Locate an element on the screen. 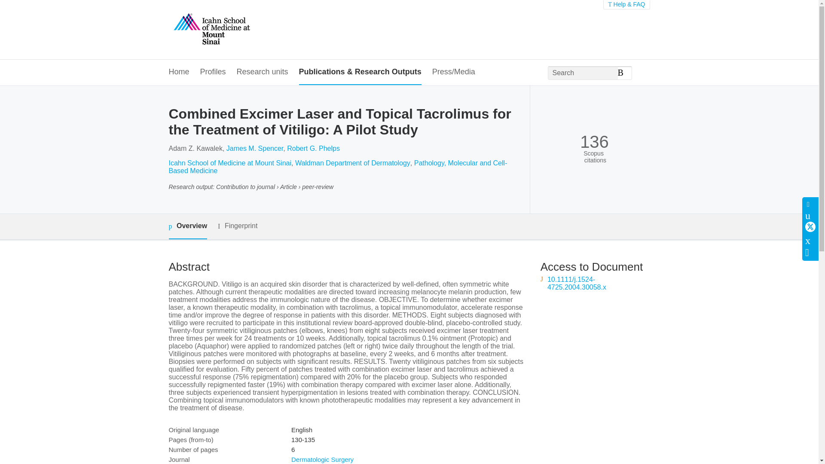  Research units is located at coordinates (262, 72).